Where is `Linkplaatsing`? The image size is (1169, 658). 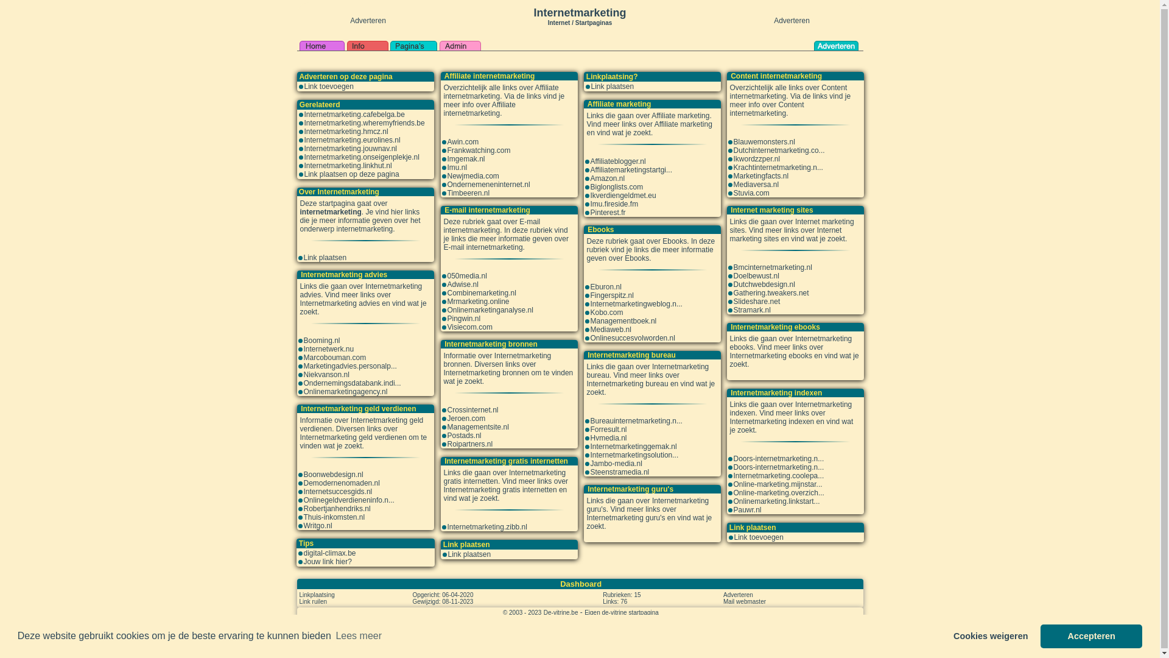
Linkplaatsing is located at coordinates (317, 595).